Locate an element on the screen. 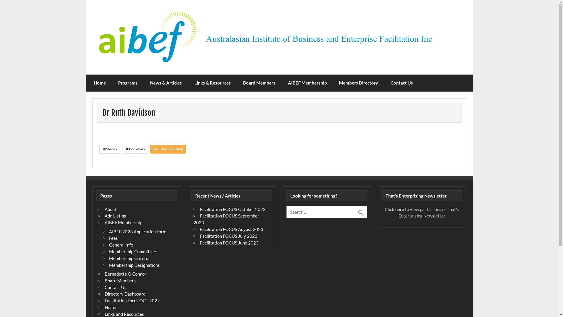 The image size is (563, 317). Share is located at coordinates (110, 149).